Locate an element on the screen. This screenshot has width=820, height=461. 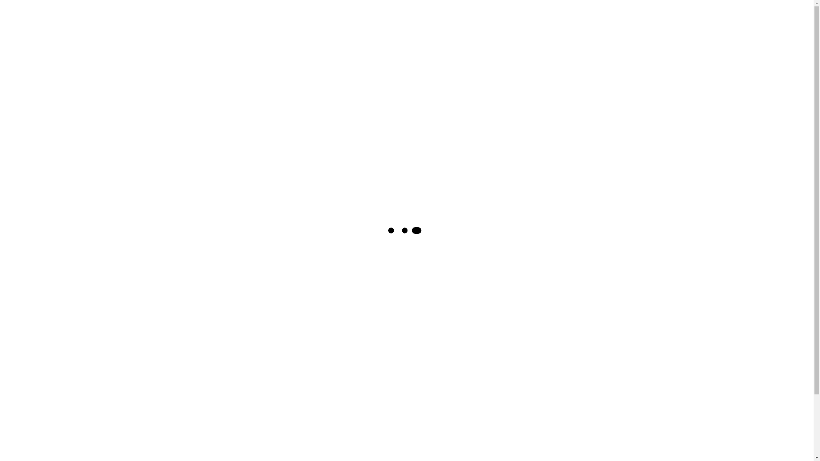
TYPOGRAPHY is located at coordinates (521, 168).